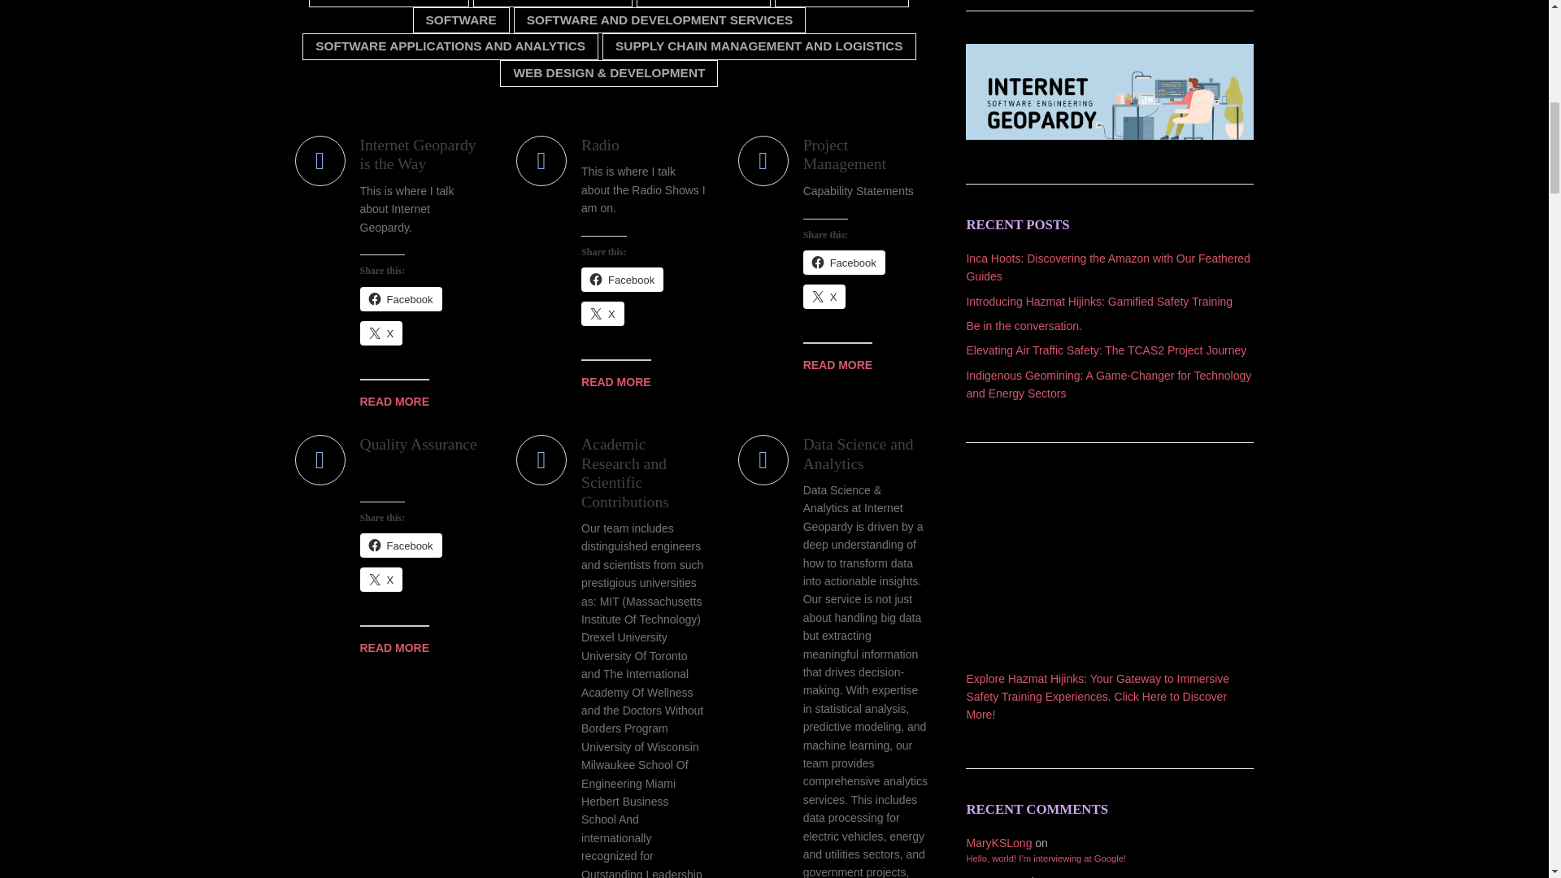 Image resolution: width=1561 pixels, height=878 pixels. What do you see at coordinates (824, 296) in the screenshot?
I see `Click to share on X` at bounding box center [824, 296].